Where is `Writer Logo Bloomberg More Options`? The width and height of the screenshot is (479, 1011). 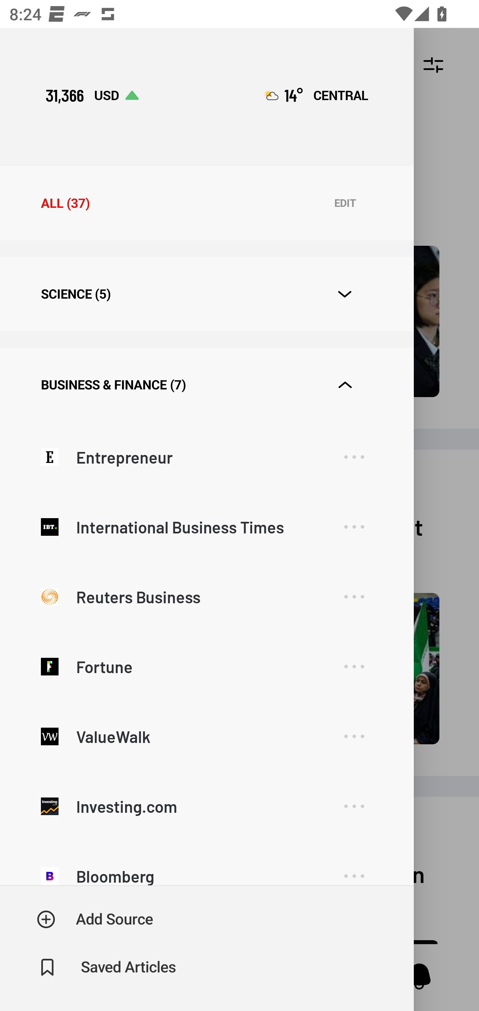
Writer Logo Bloomberg More Options is located at coordinates (207, 863).